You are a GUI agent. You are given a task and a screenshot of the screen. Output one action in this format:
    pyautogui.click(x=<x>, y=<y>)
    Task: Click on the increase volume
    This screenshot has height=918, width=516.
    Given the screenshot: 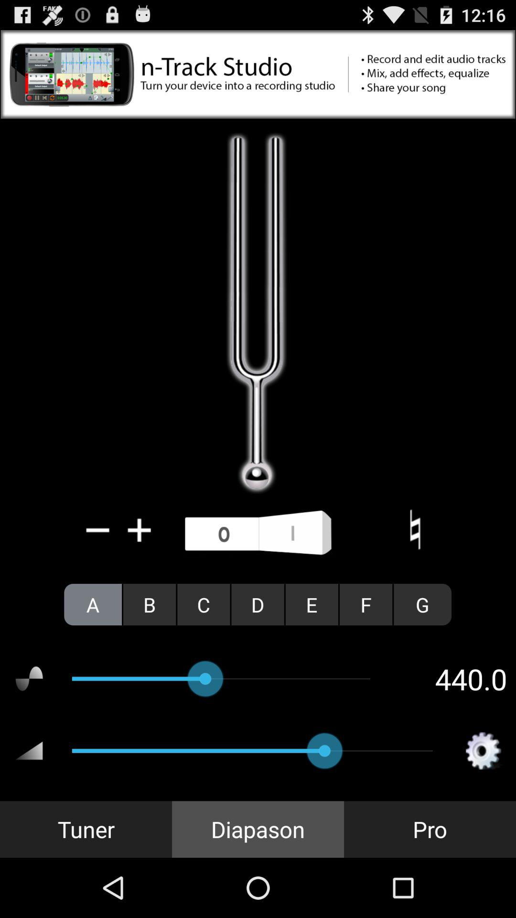 What is the action you would take?
    pyautogui.click(x=140, y=530)
    